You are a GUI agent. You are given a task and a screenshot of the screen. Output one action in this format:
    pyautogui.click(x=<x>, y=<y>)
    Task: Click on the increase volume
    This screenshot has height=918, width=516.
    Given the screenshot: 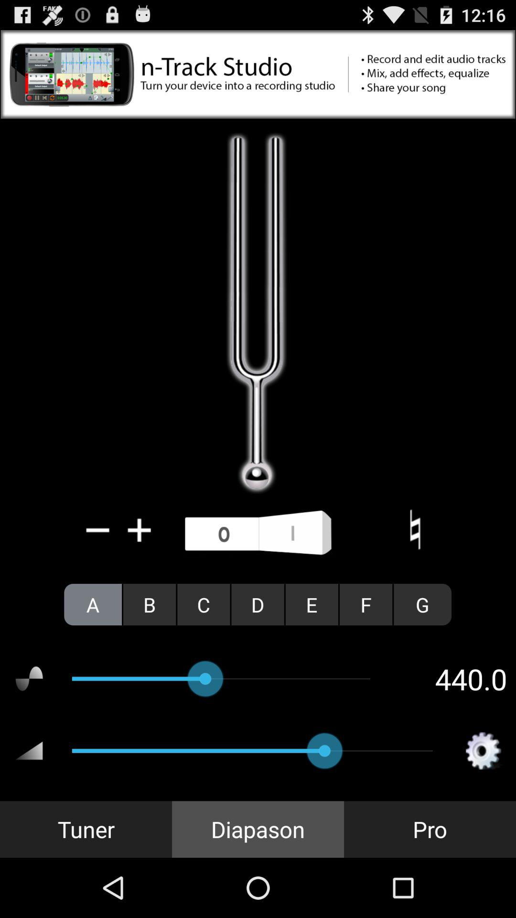 What is the action you would take?
    pyautogui.click(x=140, y=530)
    